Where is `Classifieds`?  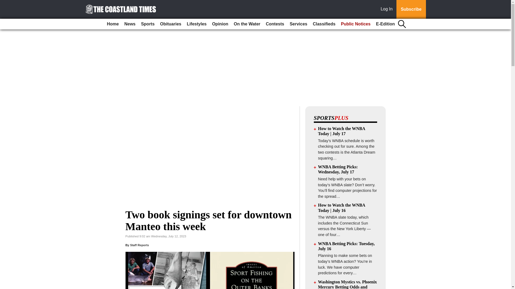
Classifieds is located at coordinates (324, 24).